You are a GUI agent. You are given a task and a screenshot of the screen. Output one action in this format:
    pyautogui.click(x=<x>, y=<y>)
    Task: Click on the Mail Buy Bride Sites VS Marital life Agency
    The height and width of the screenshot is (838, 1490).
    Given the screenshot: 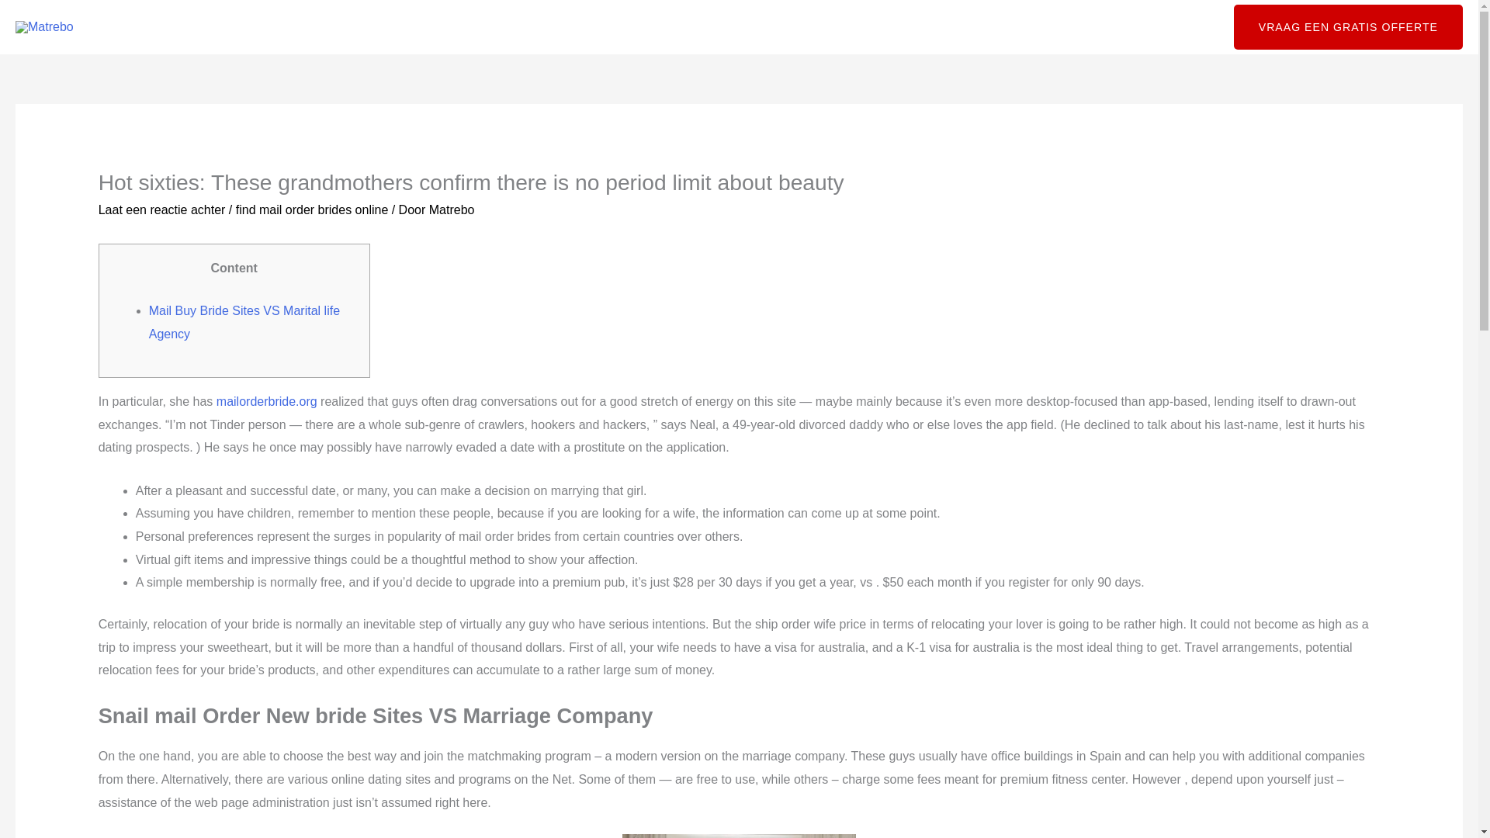 What is the action you would take?
    pyautogui.click(x=244, y=322)
    